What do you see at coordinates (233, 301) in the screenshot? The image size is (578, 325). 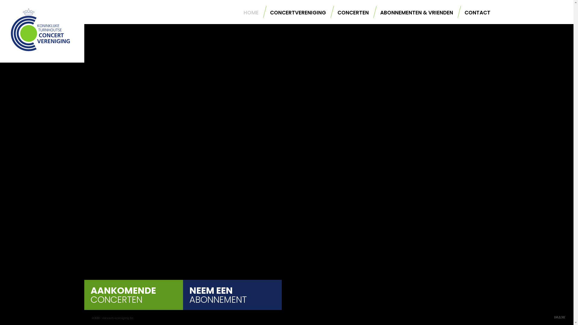 I see `NEEM EEN
ABONNEMENT` at bounding box center [233, 301].